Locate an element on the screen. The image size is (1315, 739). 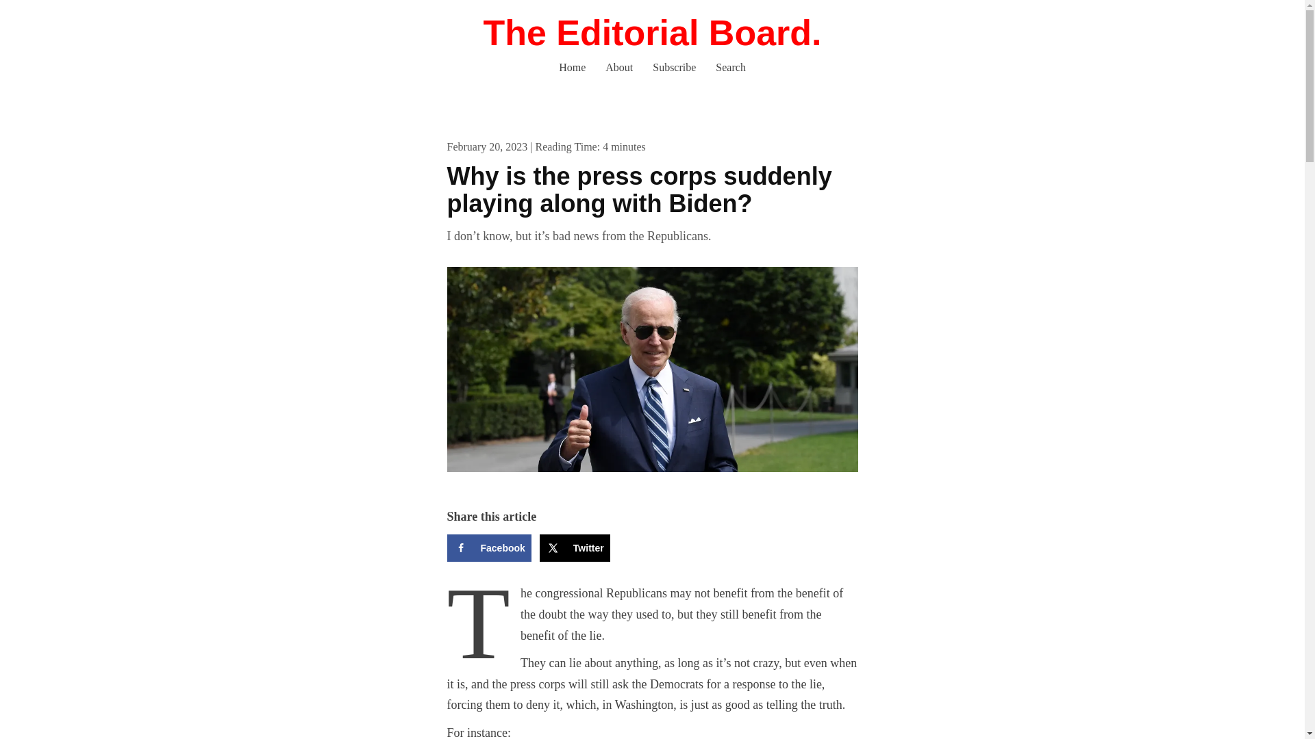
About is located at coordinates (619, 67).